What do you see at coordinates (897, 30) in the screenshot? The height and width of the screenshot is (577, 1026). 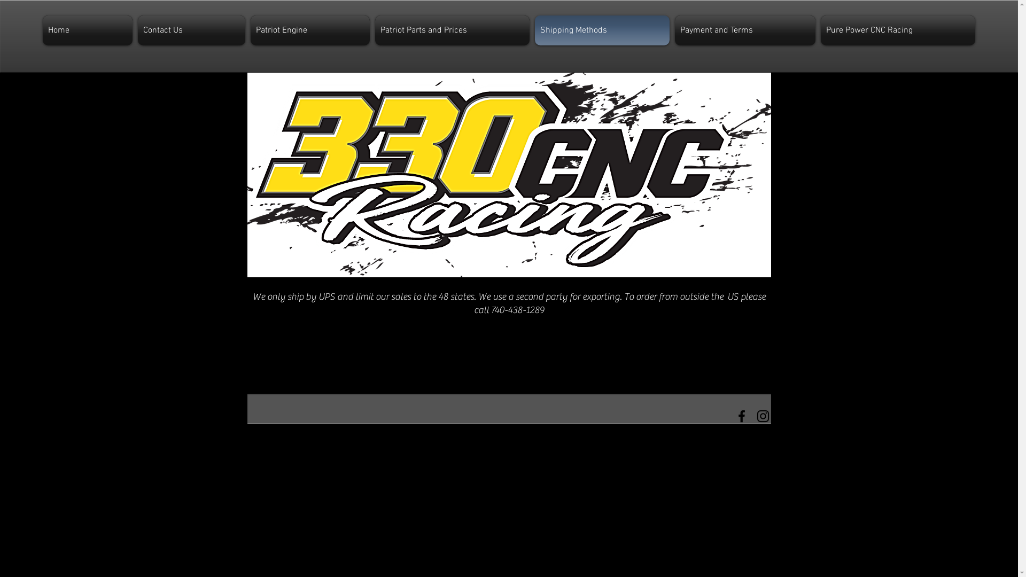 I see `Pure Power CNC Racing` at bounding box center [897, 30].